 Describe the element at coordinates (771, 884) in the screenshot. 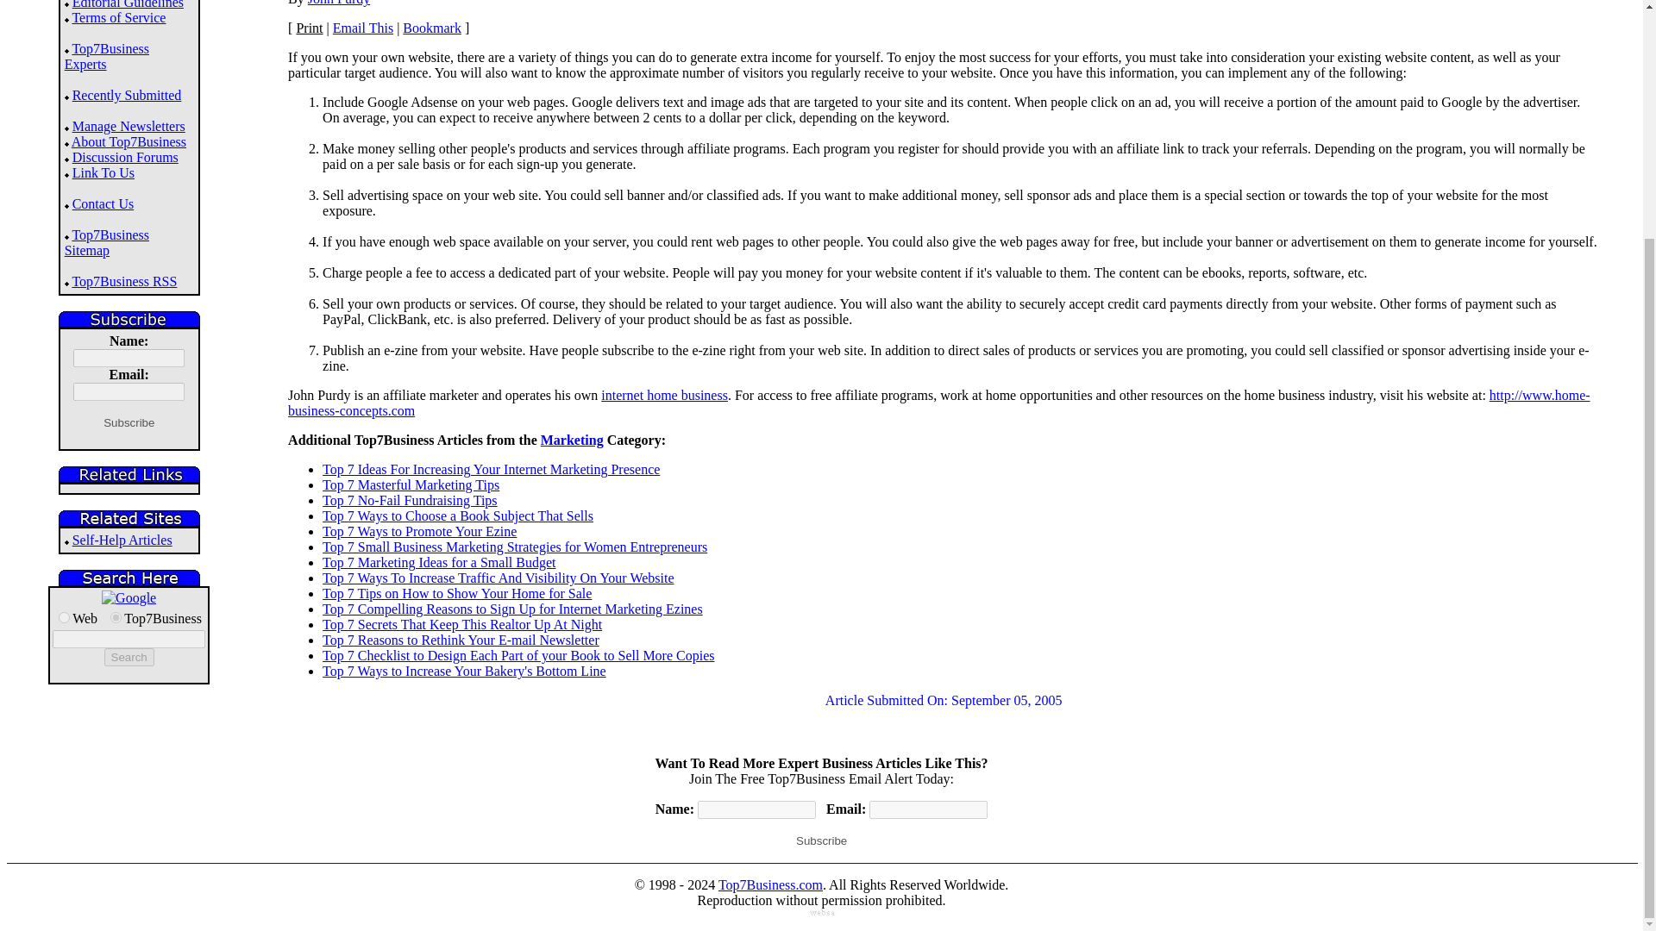

I see `Top7Business.com` at that location.